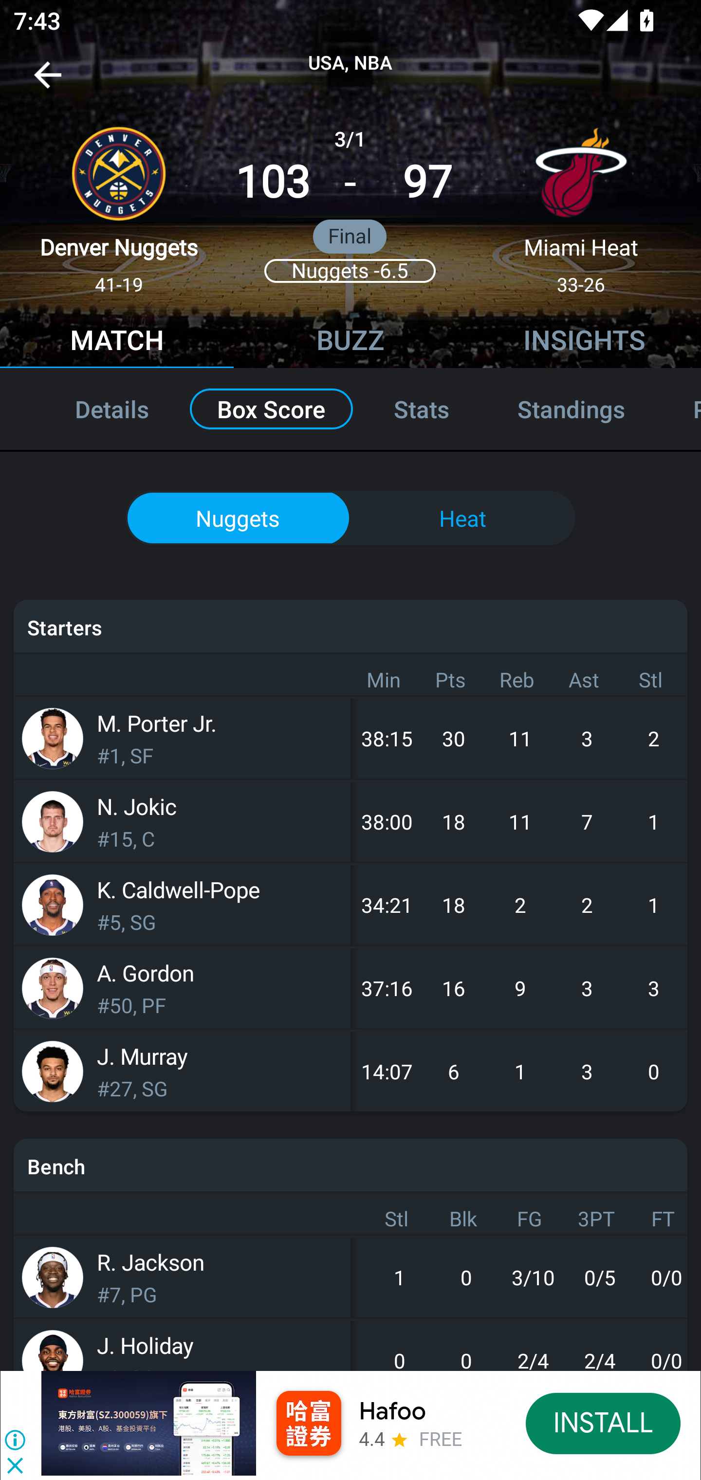  I want to click on Standings, so click(571, 409).